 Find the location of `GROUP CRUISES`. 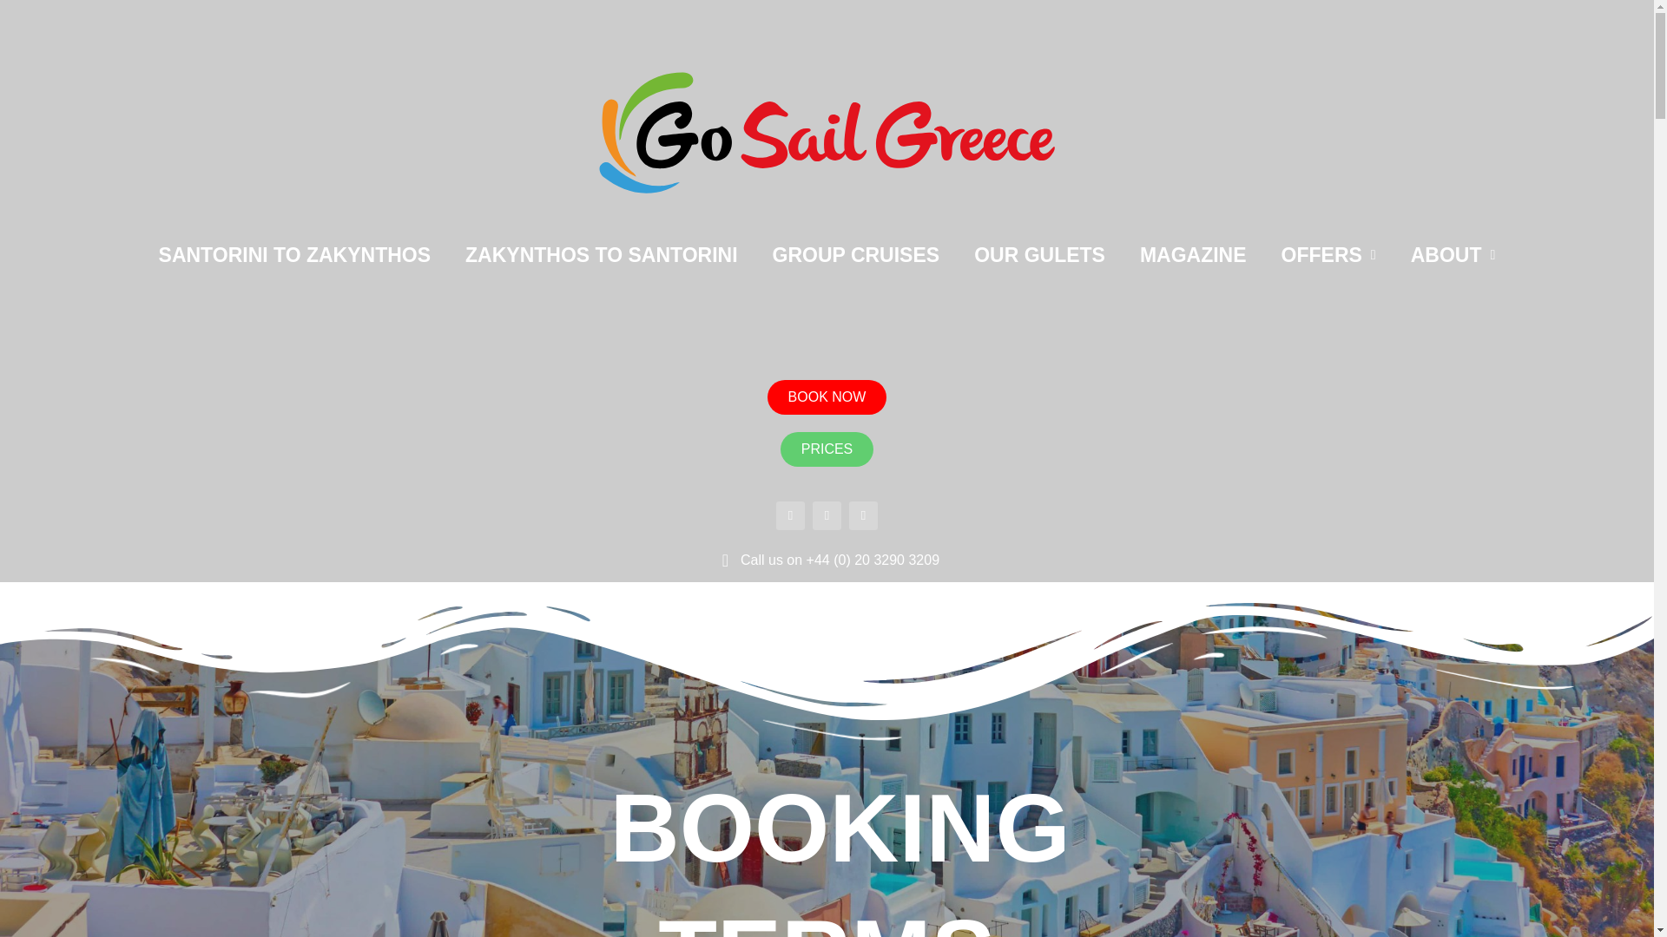

GROUP CRUISES is located at coordinates (856, 255).